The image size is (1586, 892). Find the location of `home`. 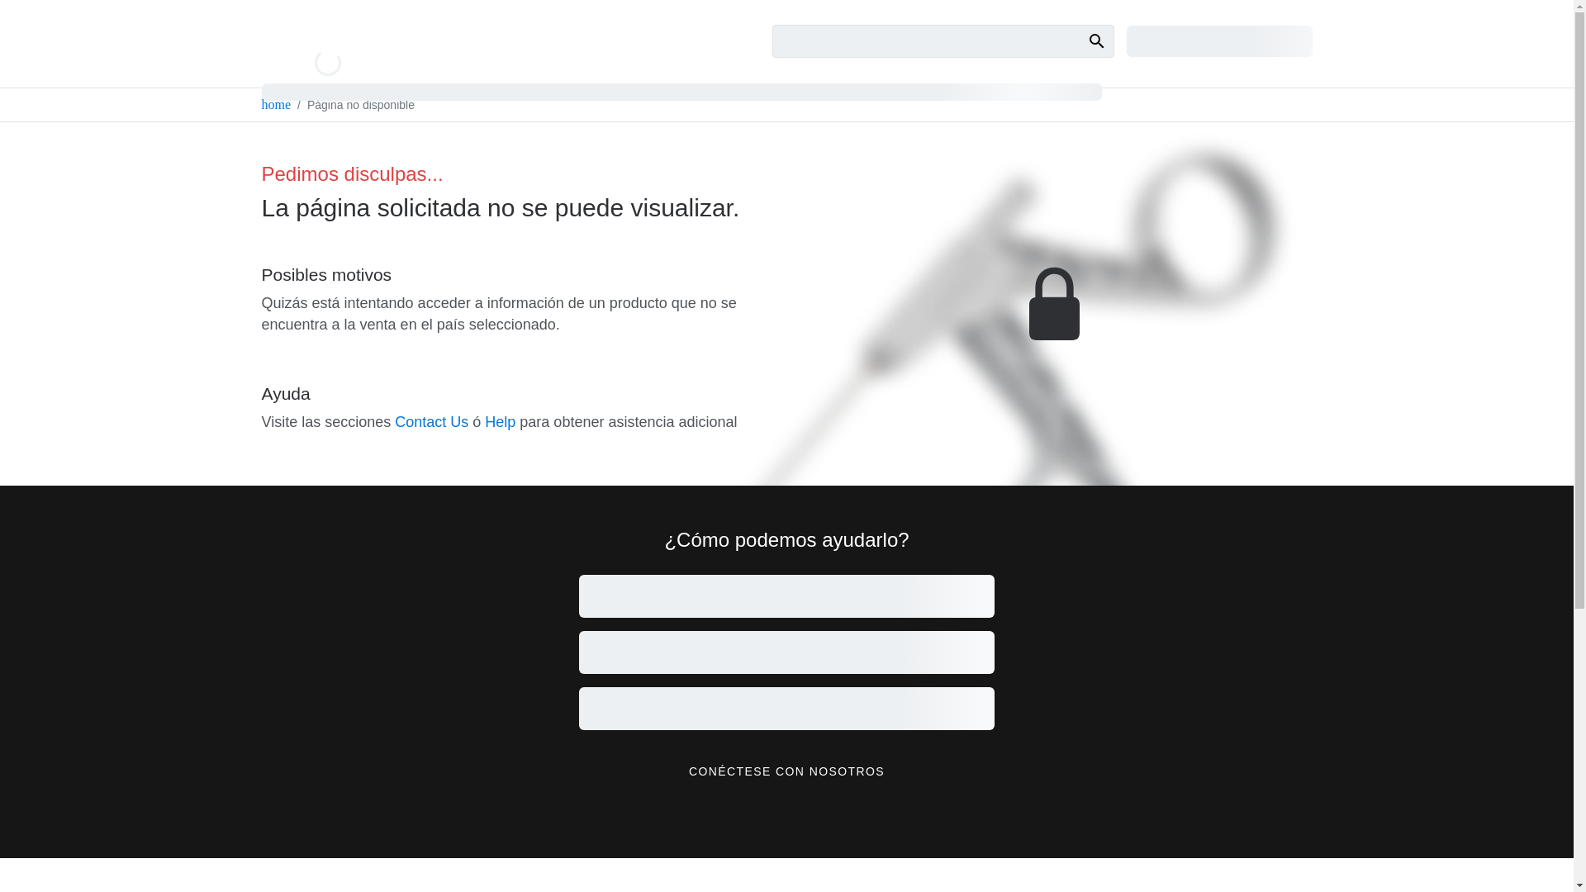

home is located at coordinates (276, 104).